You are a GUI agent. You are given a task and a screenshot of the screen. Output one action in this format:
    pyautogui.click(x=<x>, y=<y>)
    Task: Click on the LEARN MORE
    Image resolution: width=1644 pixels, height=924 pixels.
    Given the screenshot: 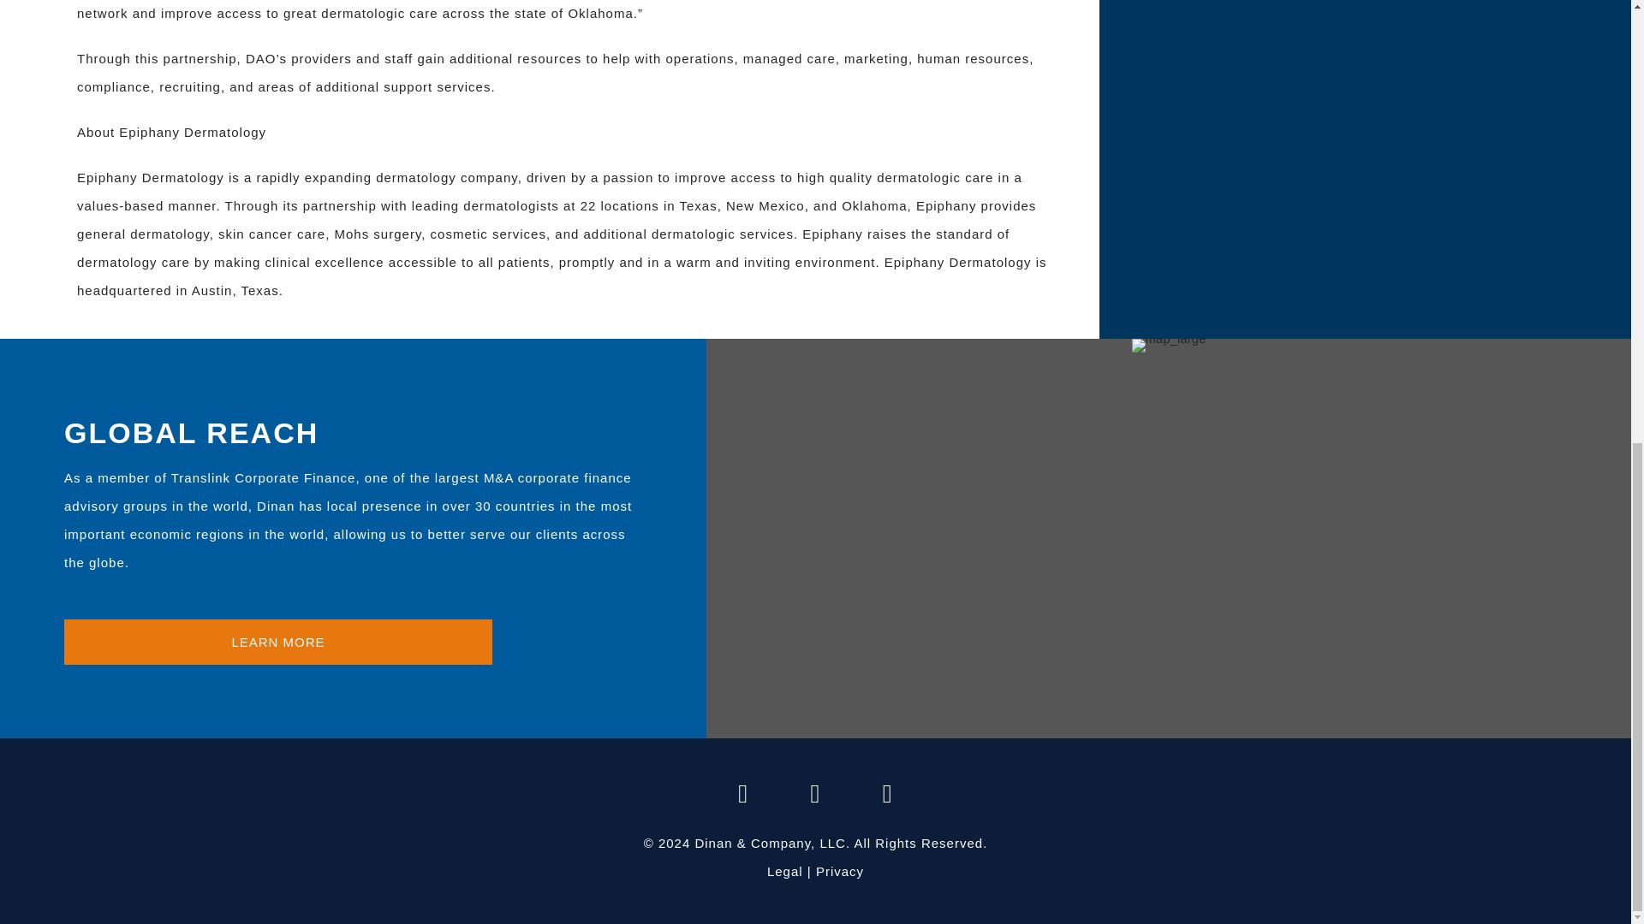 What is the action you would take?
    pyautogui.click(x=277, y=642)
    